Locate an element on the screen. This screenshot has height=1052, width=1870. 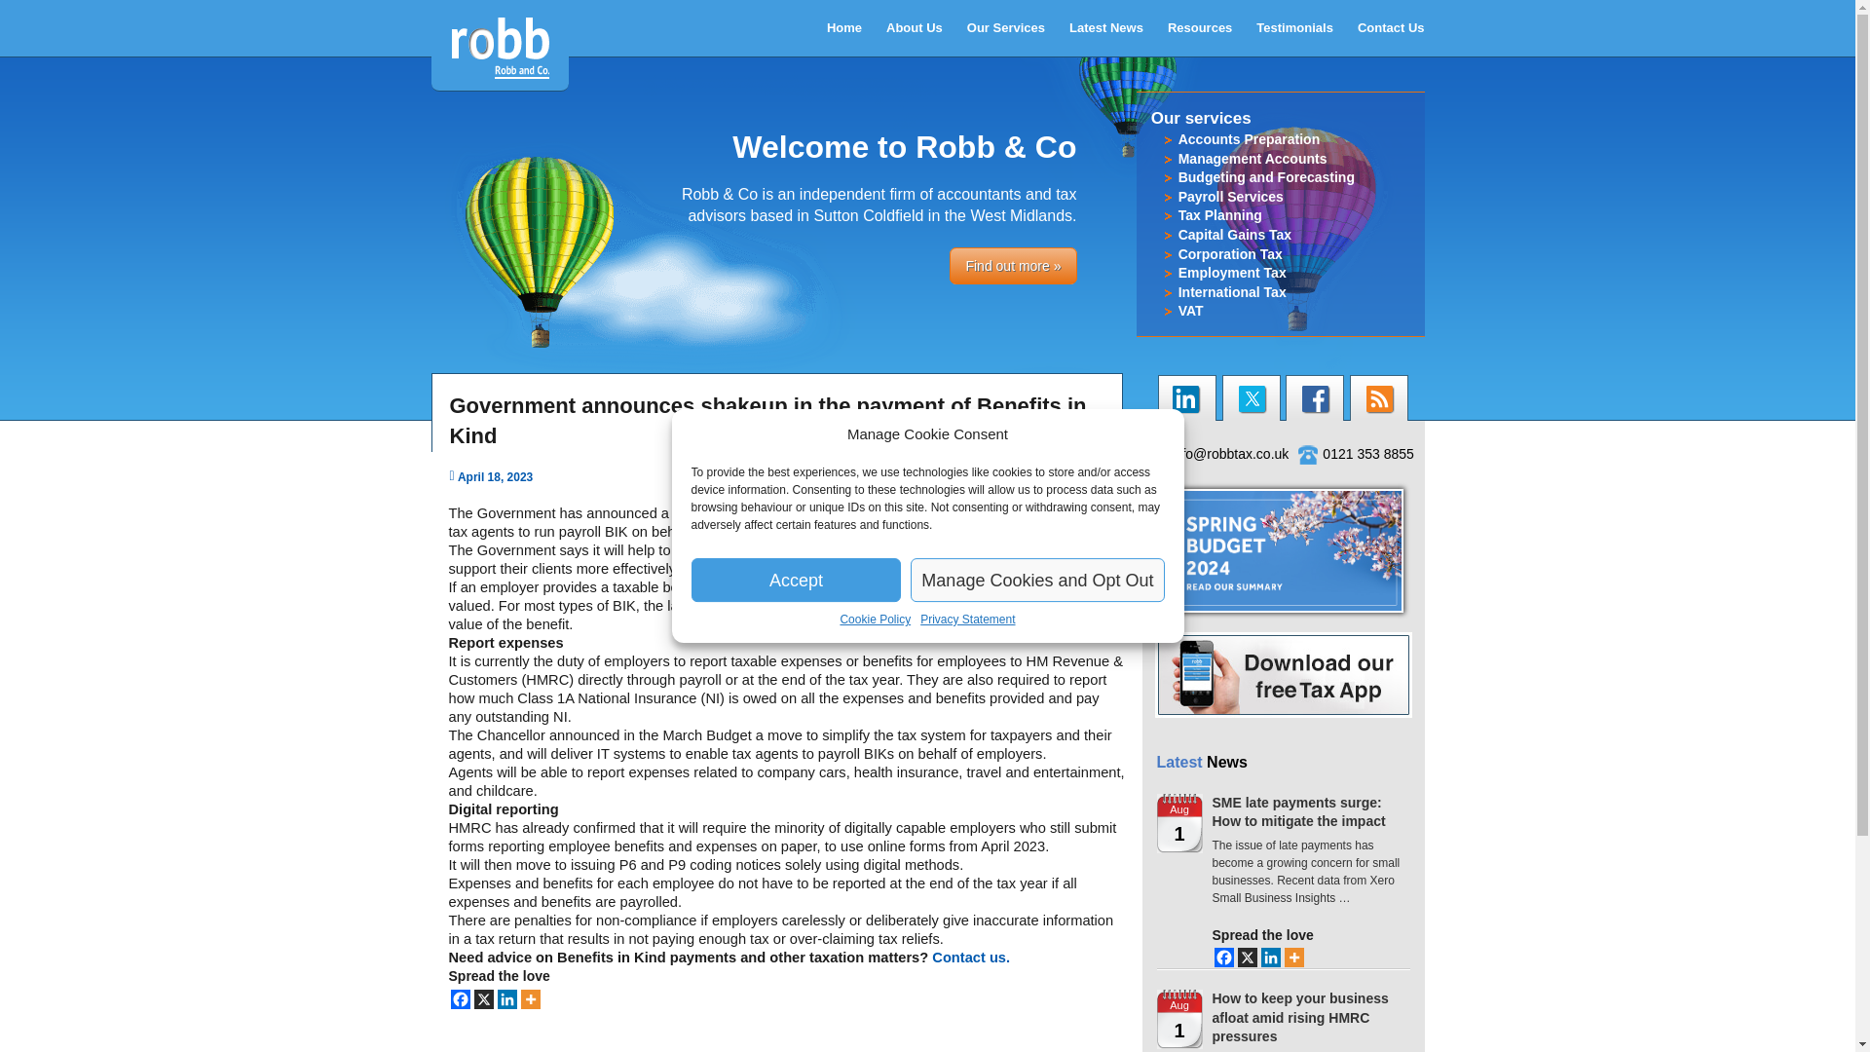
Facebook is located at coordinates (1223, 957).